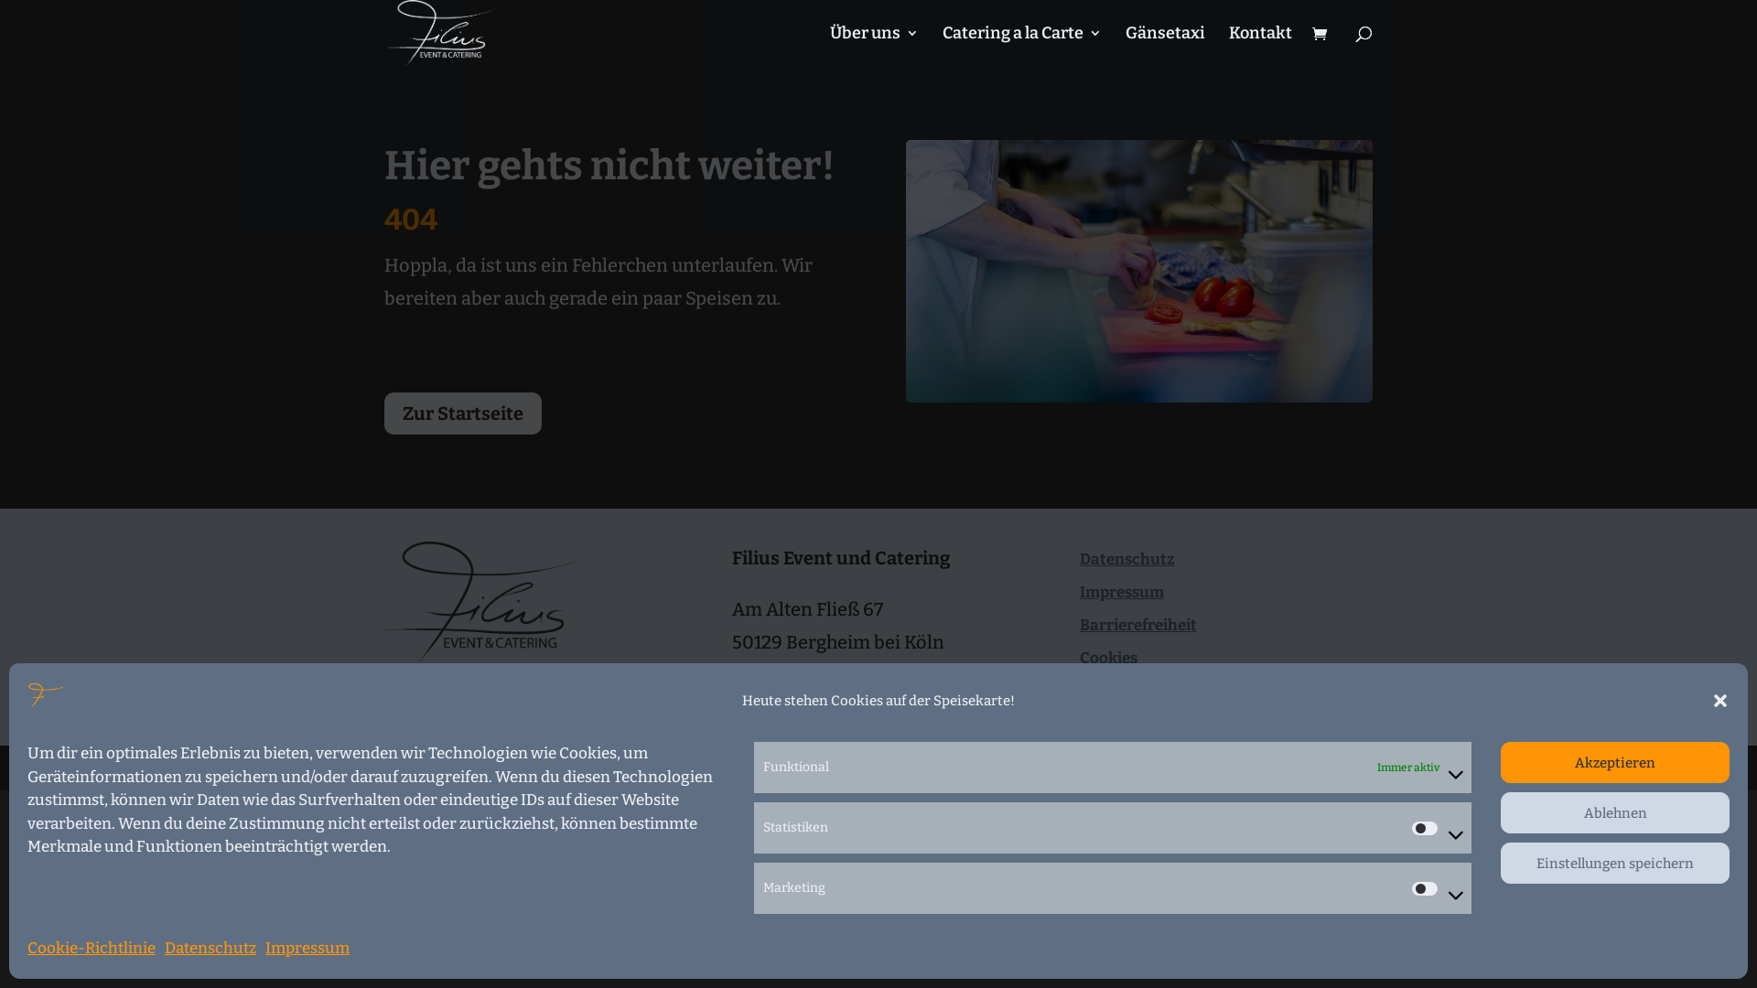 The image size is (1757, 988). Describe the element at coordinates (1022, 46) in the screenshot. I see `Catering a la Carte` at that location.